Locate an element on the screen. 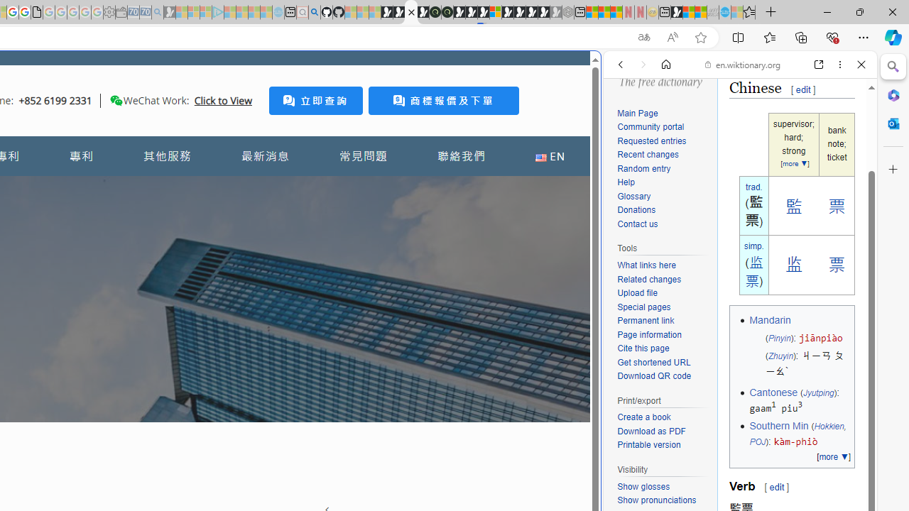 The height and width of the screenshot is (511, 909). What links here is located at coordinates (663, 266).